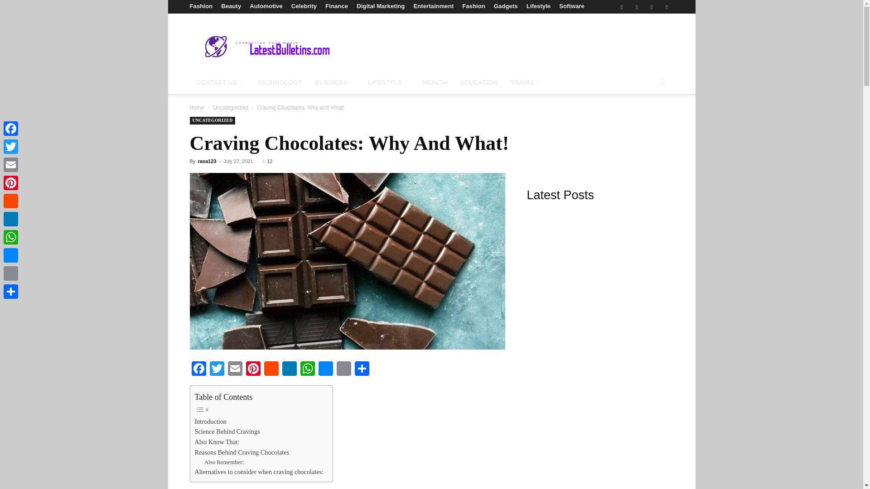 The width and height of the screenshot is (870, 489). I want to click on Lifestyle, so click(538, 6).